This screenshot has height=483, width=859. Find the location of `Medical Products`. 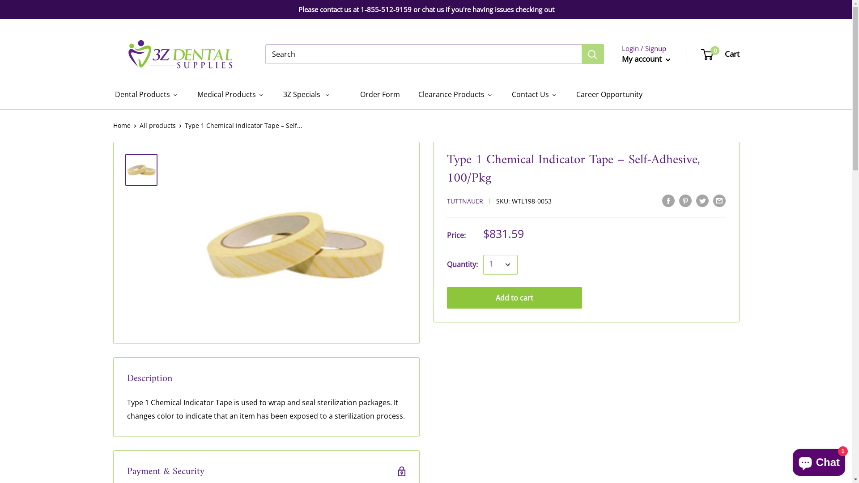

Medical Products is located at coordinates (230, 95).